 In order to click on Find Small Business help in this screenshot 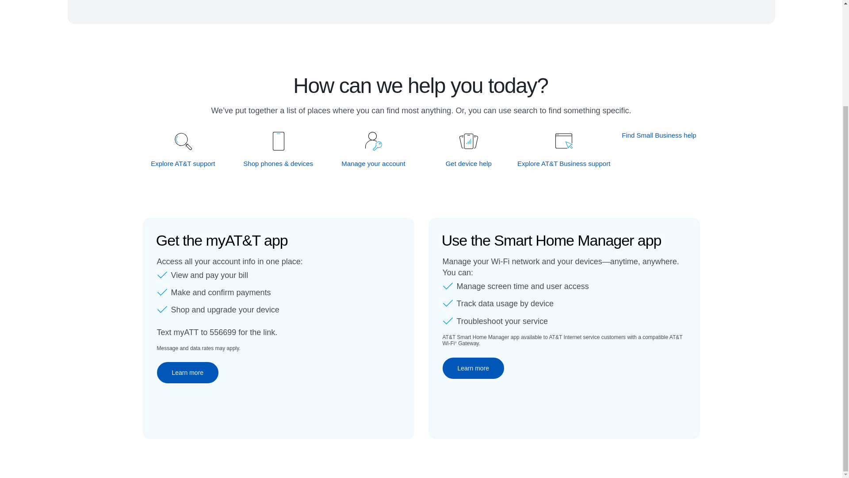, I will do `click(659, 135)`.